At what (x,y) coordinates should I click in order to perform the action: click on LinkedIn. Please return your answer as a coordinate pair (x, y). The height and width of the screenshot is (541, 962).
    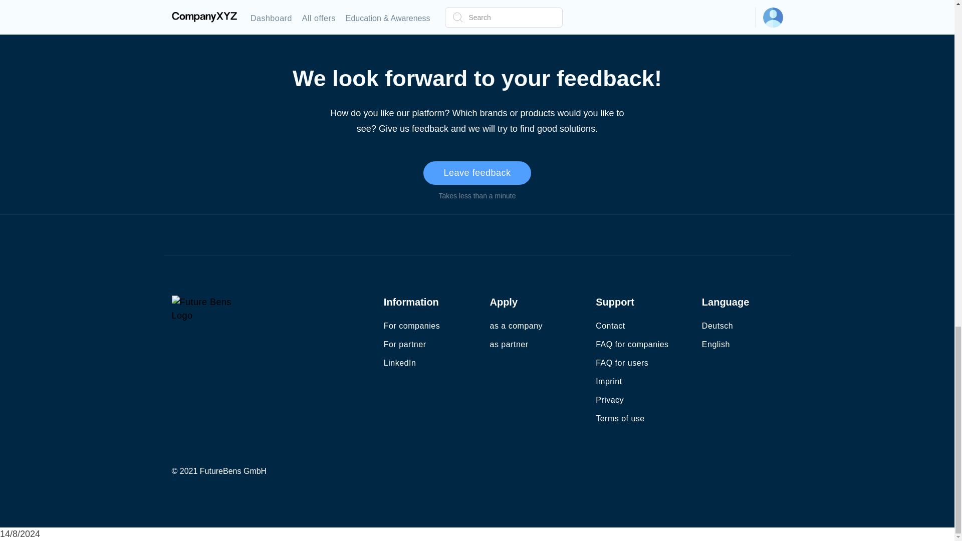
    Looking at the image, I should click on (400, 363).